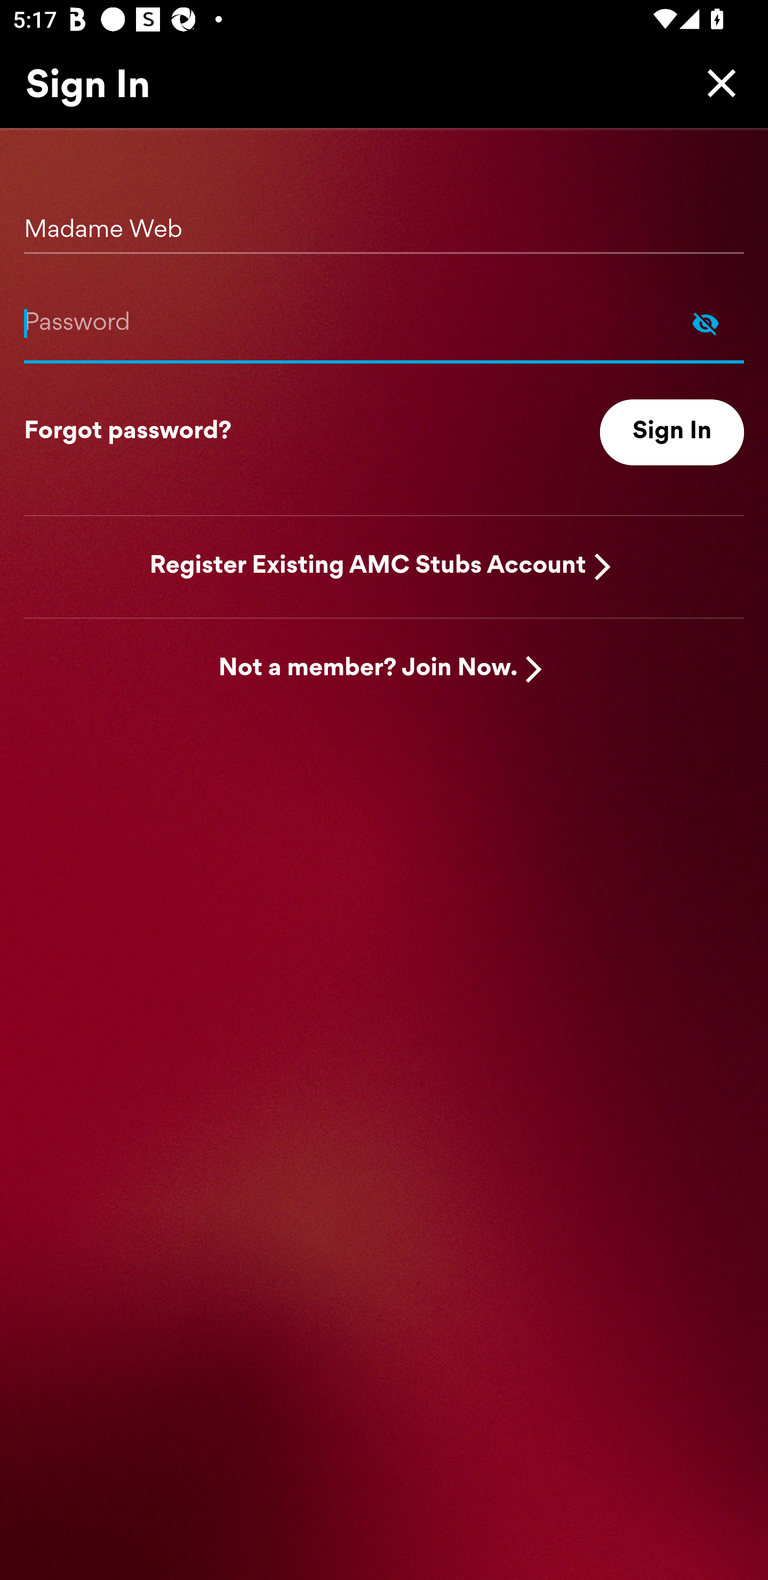  What do you see at coordinates (672, 432) in the screenshot?
I see `Sign In` at bounding box center [672, 432].